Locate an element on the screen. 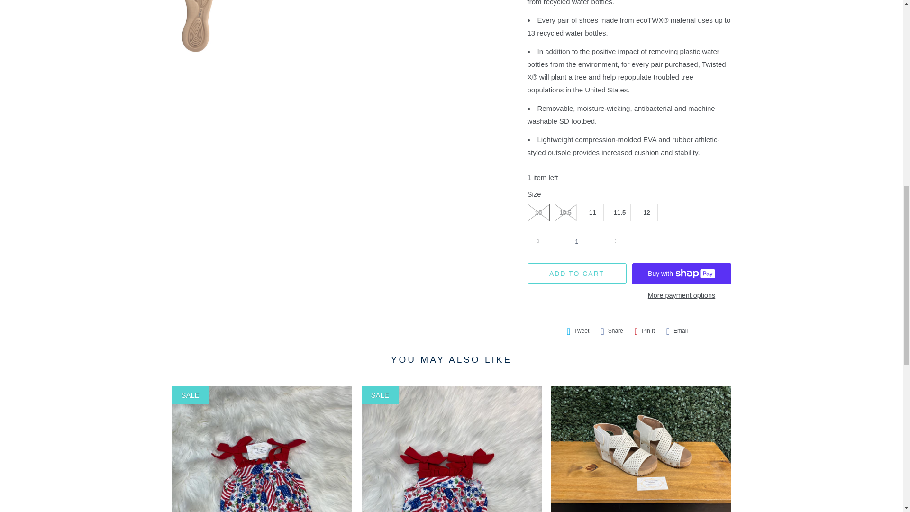 The image size is (910, 512). Share this on Facebook is located at coordinates (611, 331).